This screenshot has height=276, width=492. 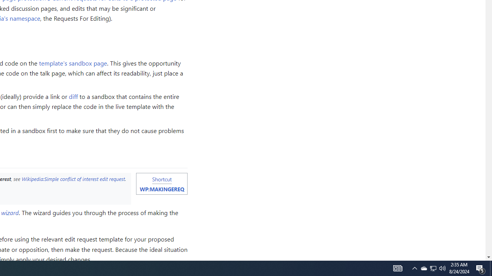 I want to click on Shortcut, so click(x=161, y=179).